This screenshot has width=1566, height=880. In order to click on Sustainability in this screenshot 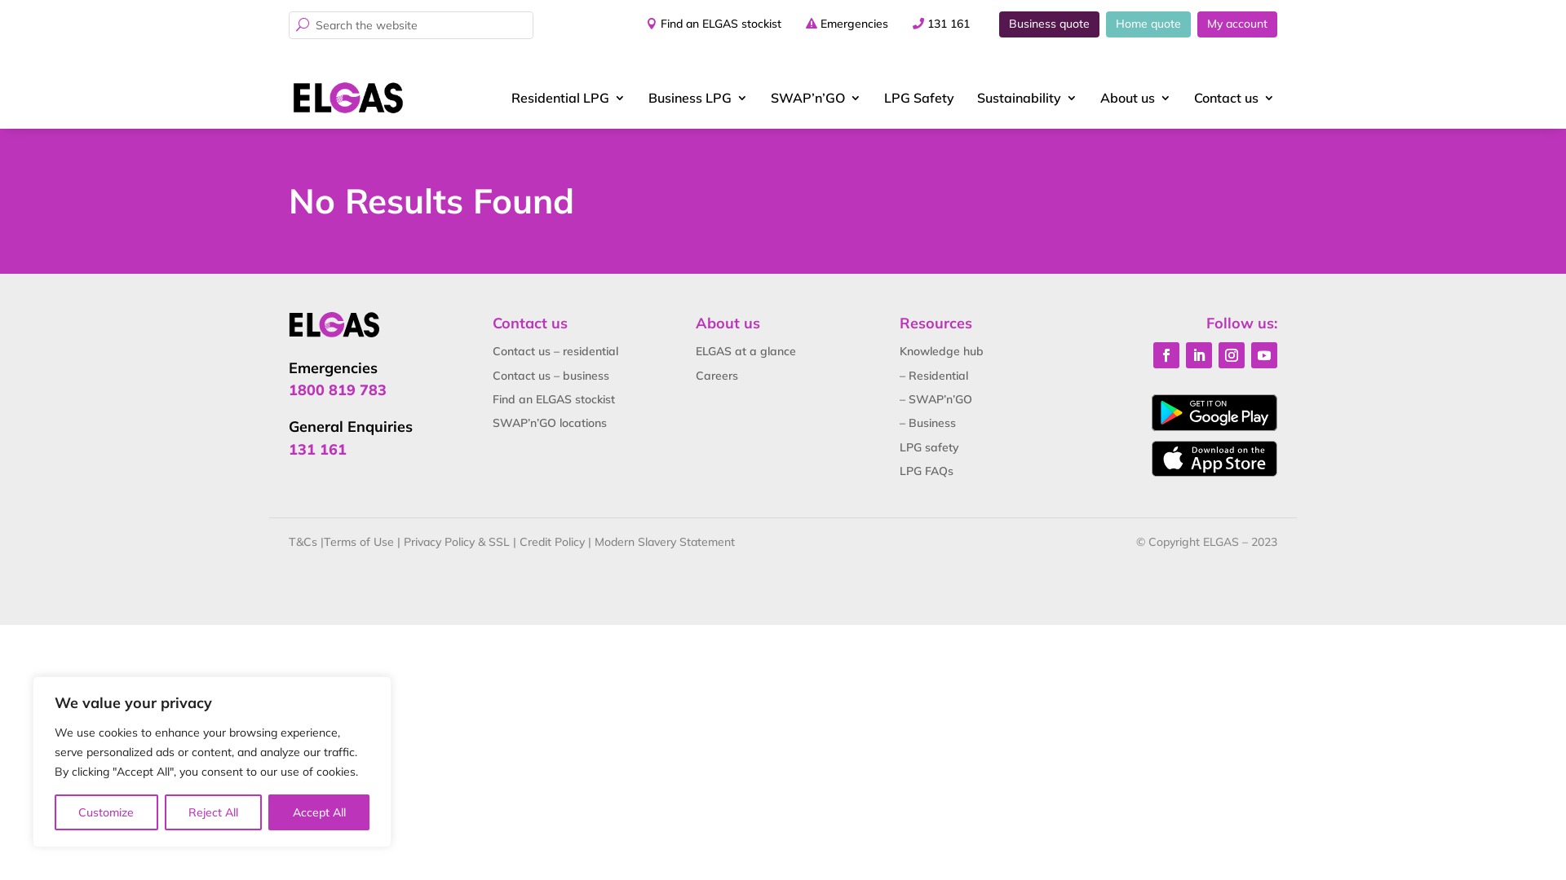, I will do `click(1028, 98)`.